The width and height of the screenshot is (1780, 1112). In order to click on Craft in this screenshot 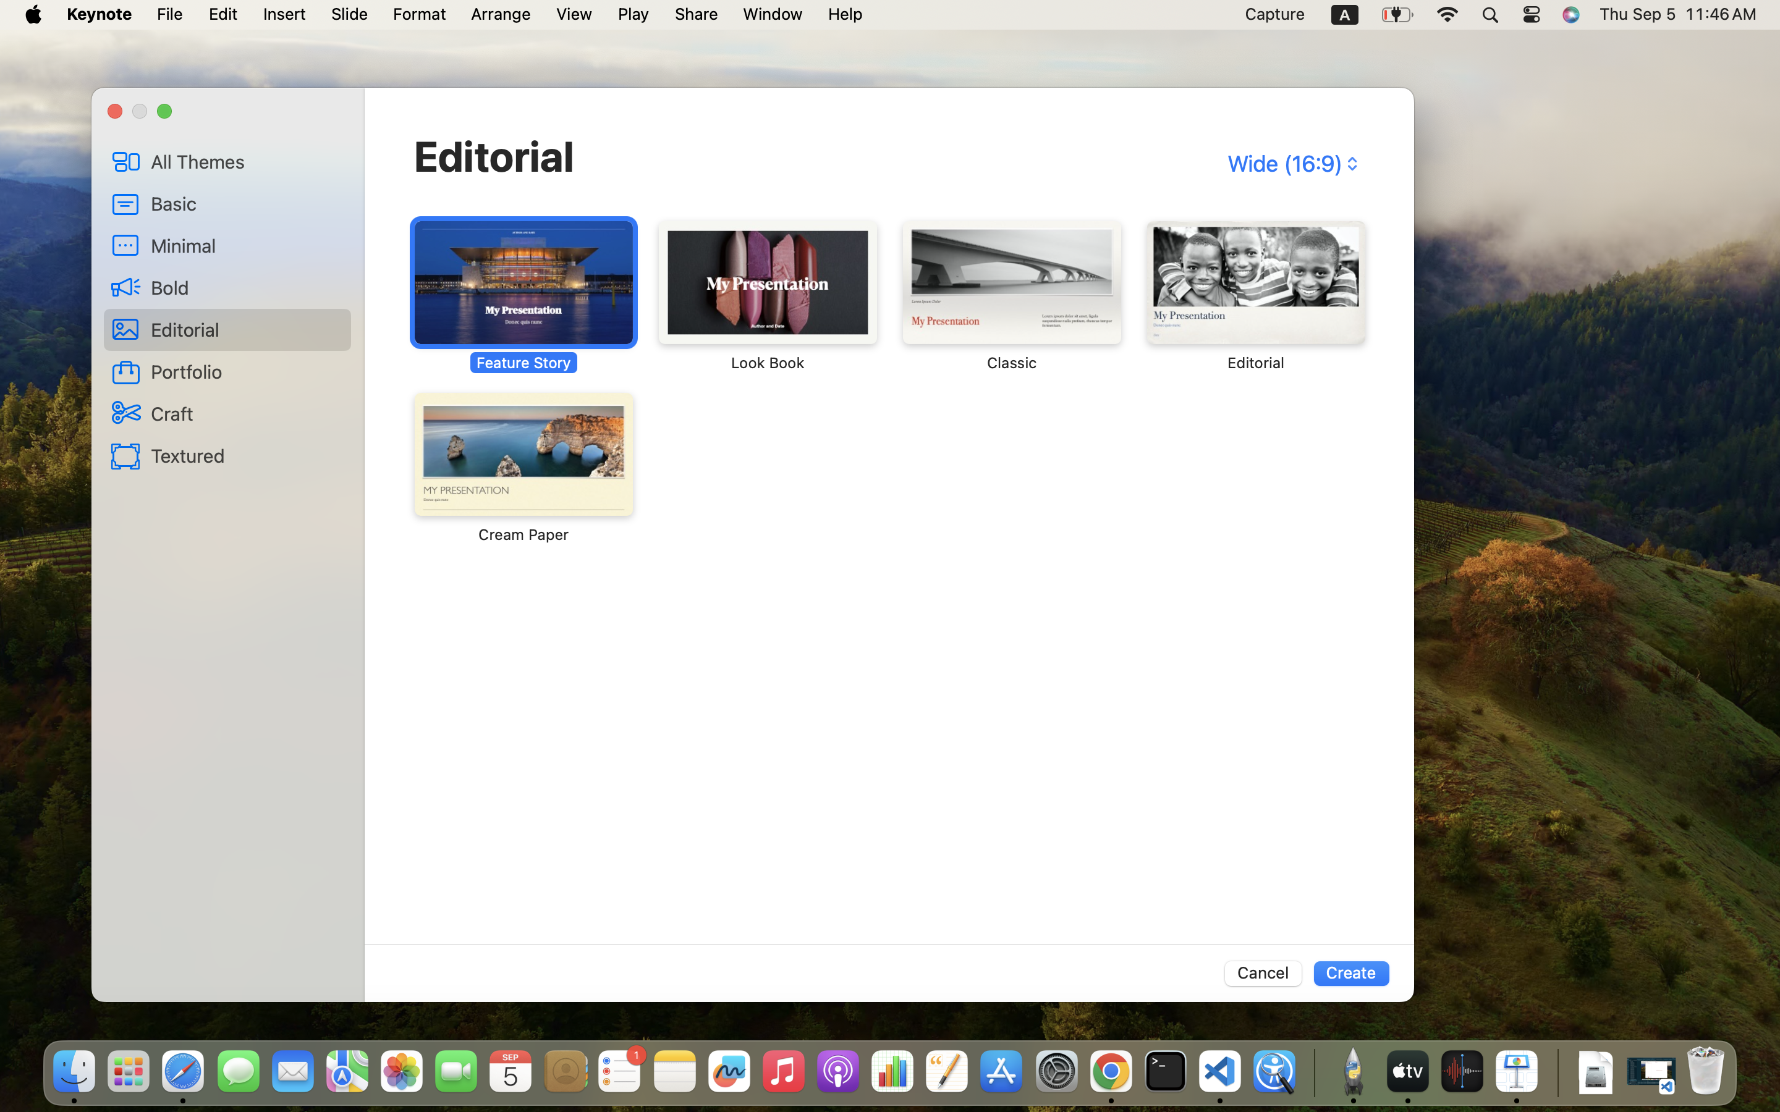, I will do `click(246, 413)`.